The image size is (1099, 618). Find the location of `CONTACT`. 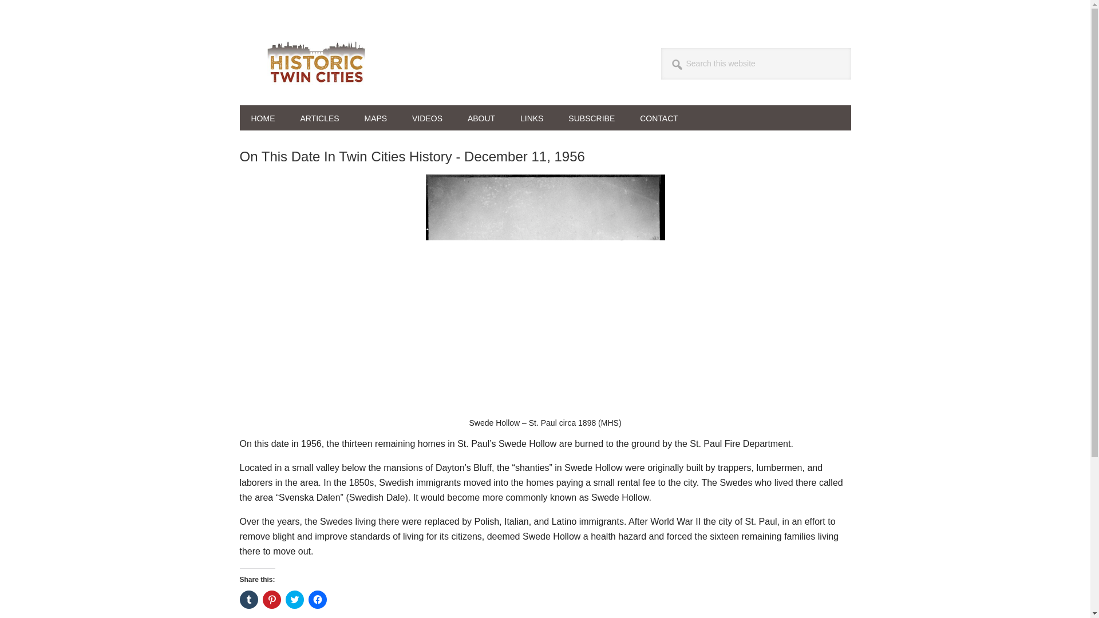

CONTACT is located at coordinates (659, 117).